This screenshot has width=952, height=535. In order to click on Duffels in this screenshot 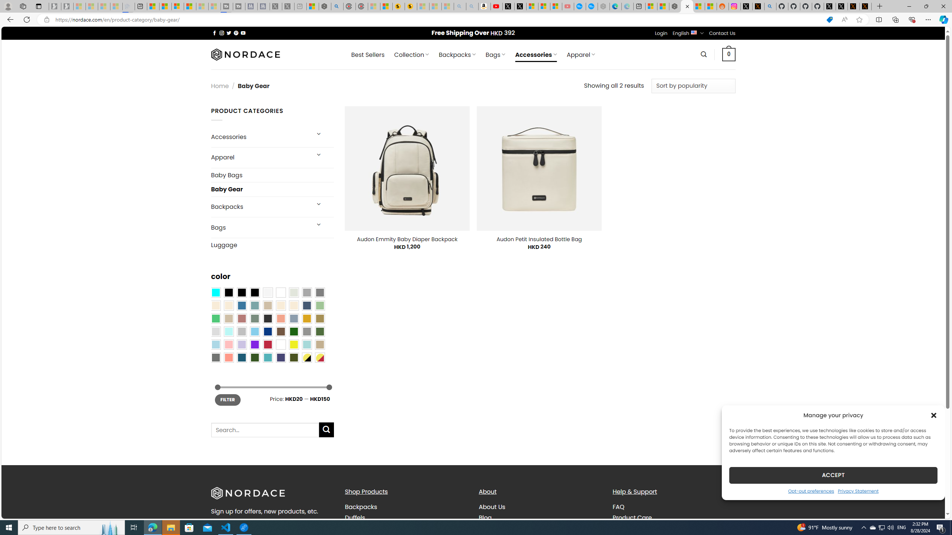, I will do `click(355, 517)`.